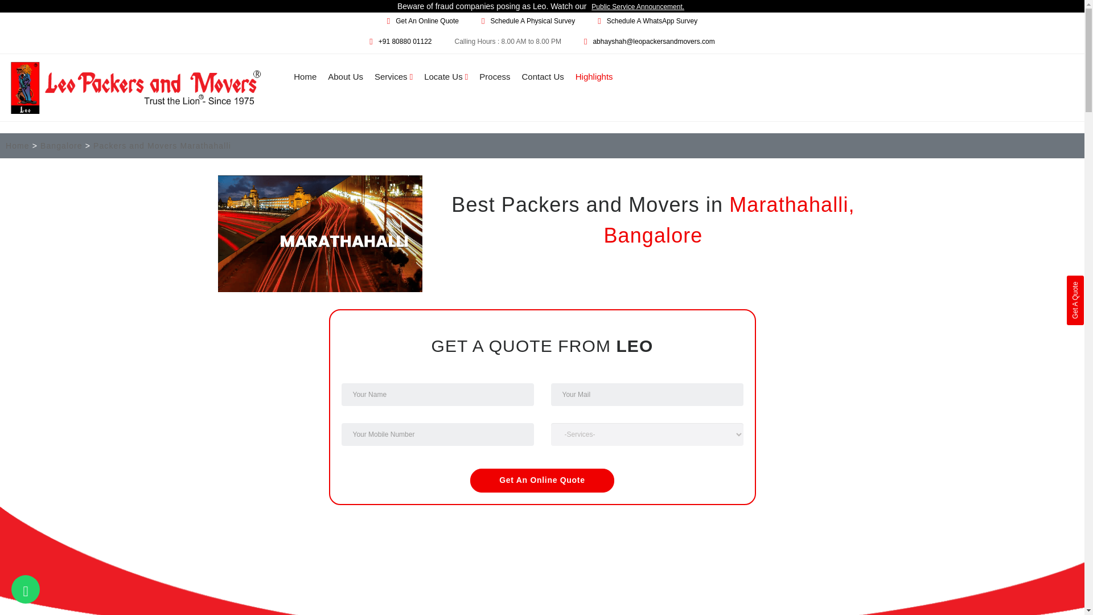  Describe the element at coordinates (445, 76) in the screenshot. I see `Locate Us` at that location.